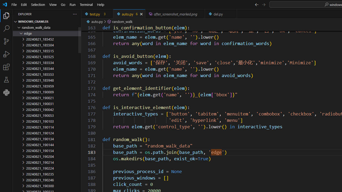  I want to click on Explorer Section: windows_crawler, so click(47, 21).